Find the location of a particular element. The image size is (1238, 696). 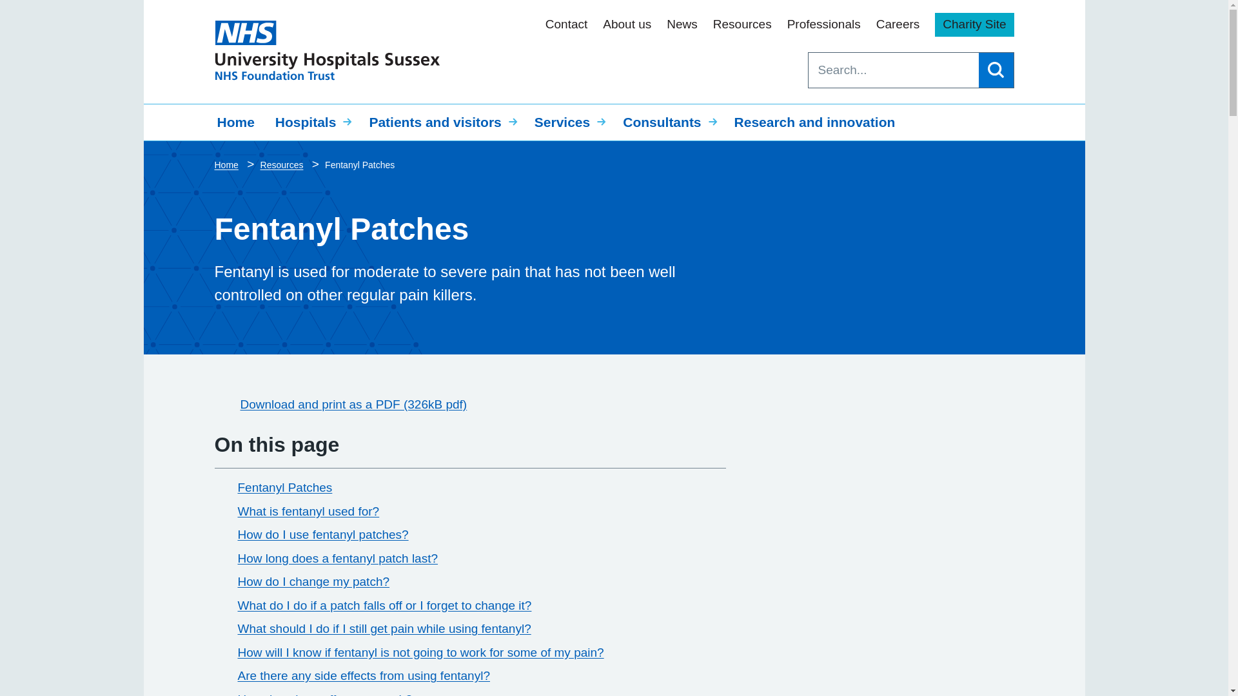

Charity Site is located at coordinates (974, 24).